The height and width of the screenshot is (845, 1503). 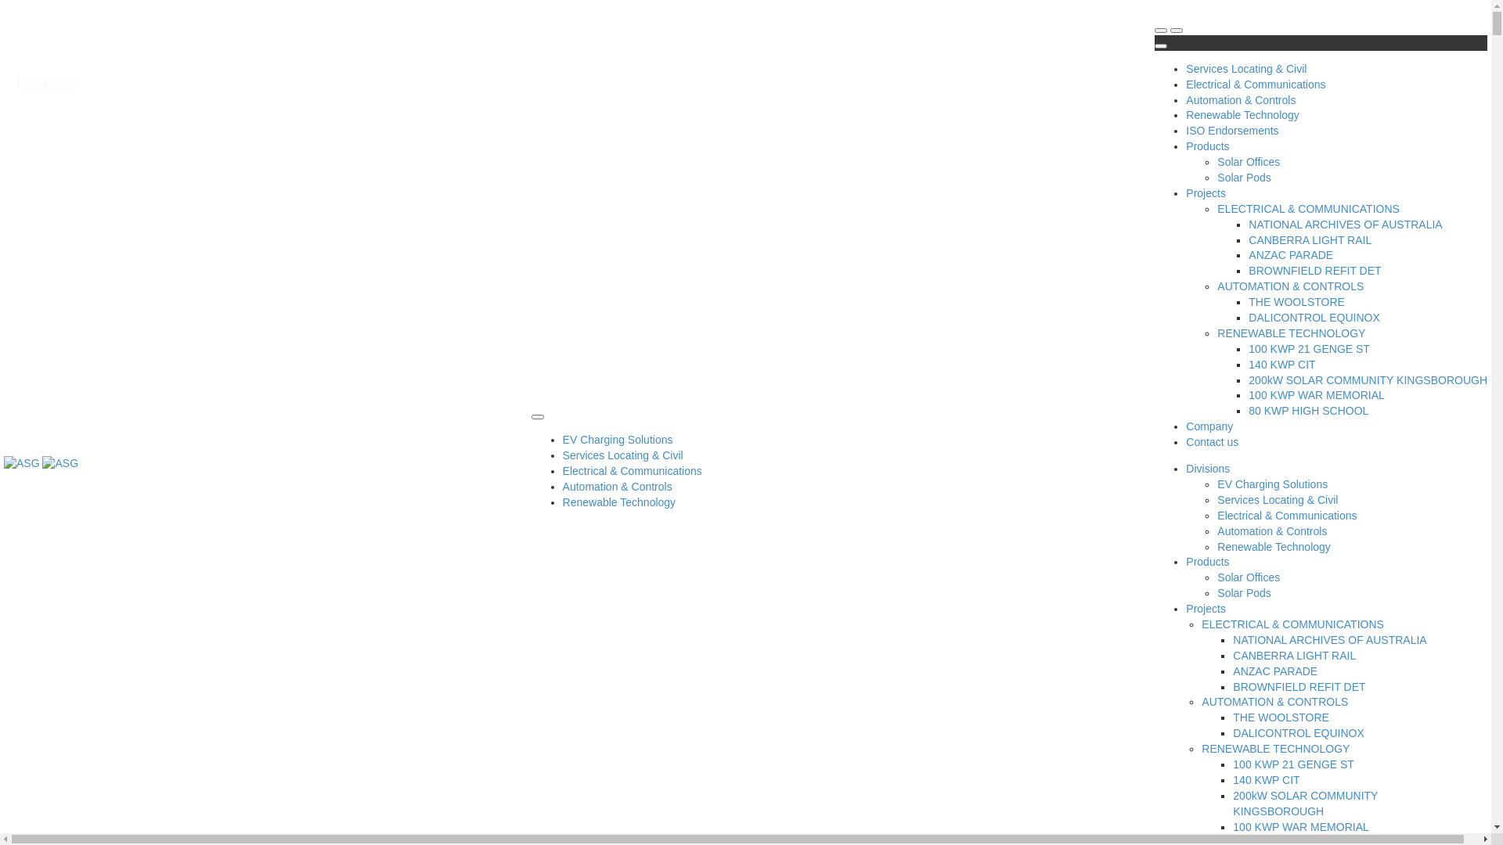 I want to click on 80 KWP HIGH SCHOOL, so click(x=1309, y=411).